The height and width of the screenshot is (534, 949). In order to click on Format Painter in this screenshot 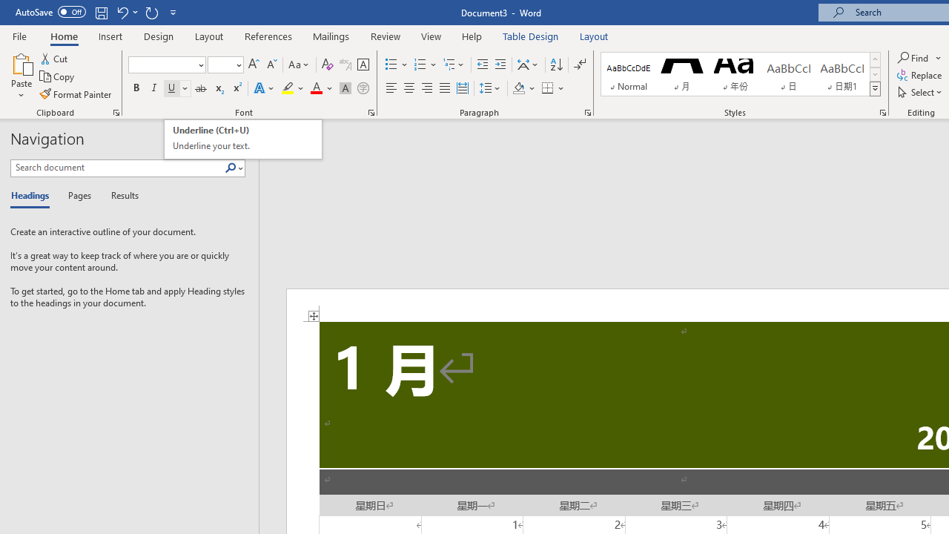, I will do `click(76, 93)`.